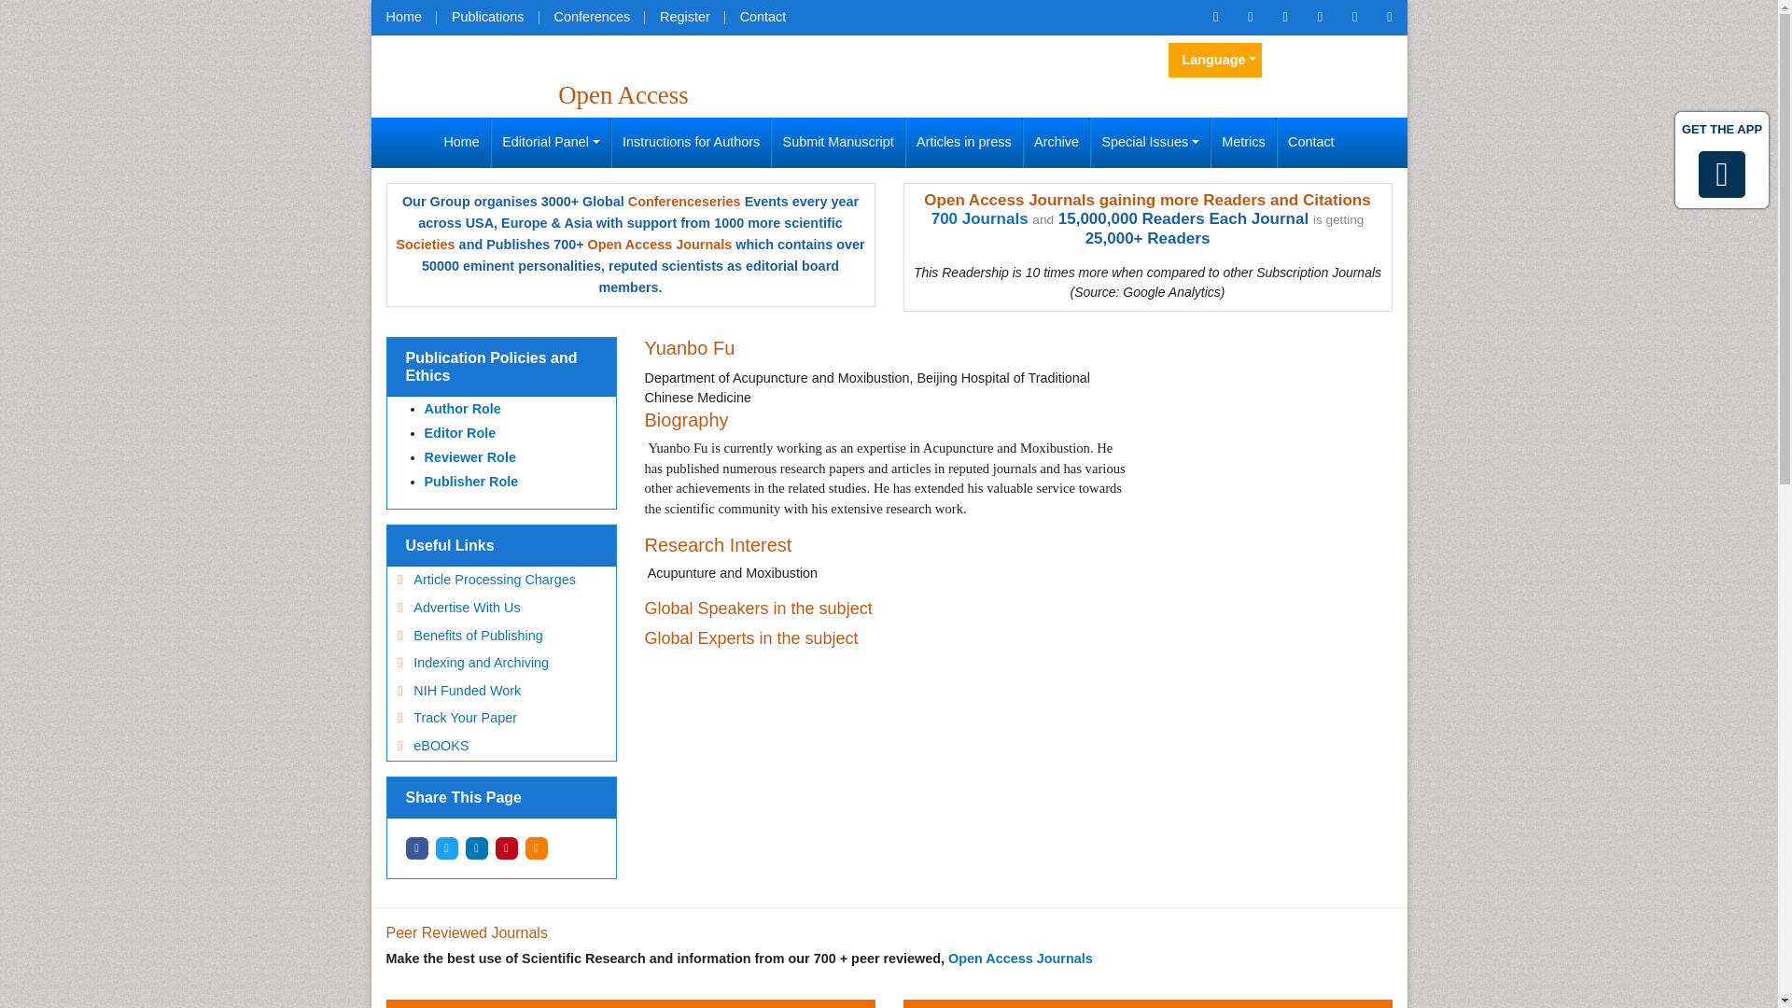 The height and width of the screenshot is (1008, 1792). Describe the element at coordinates (461, 143) in the screenshot. I see `Home` at that location.